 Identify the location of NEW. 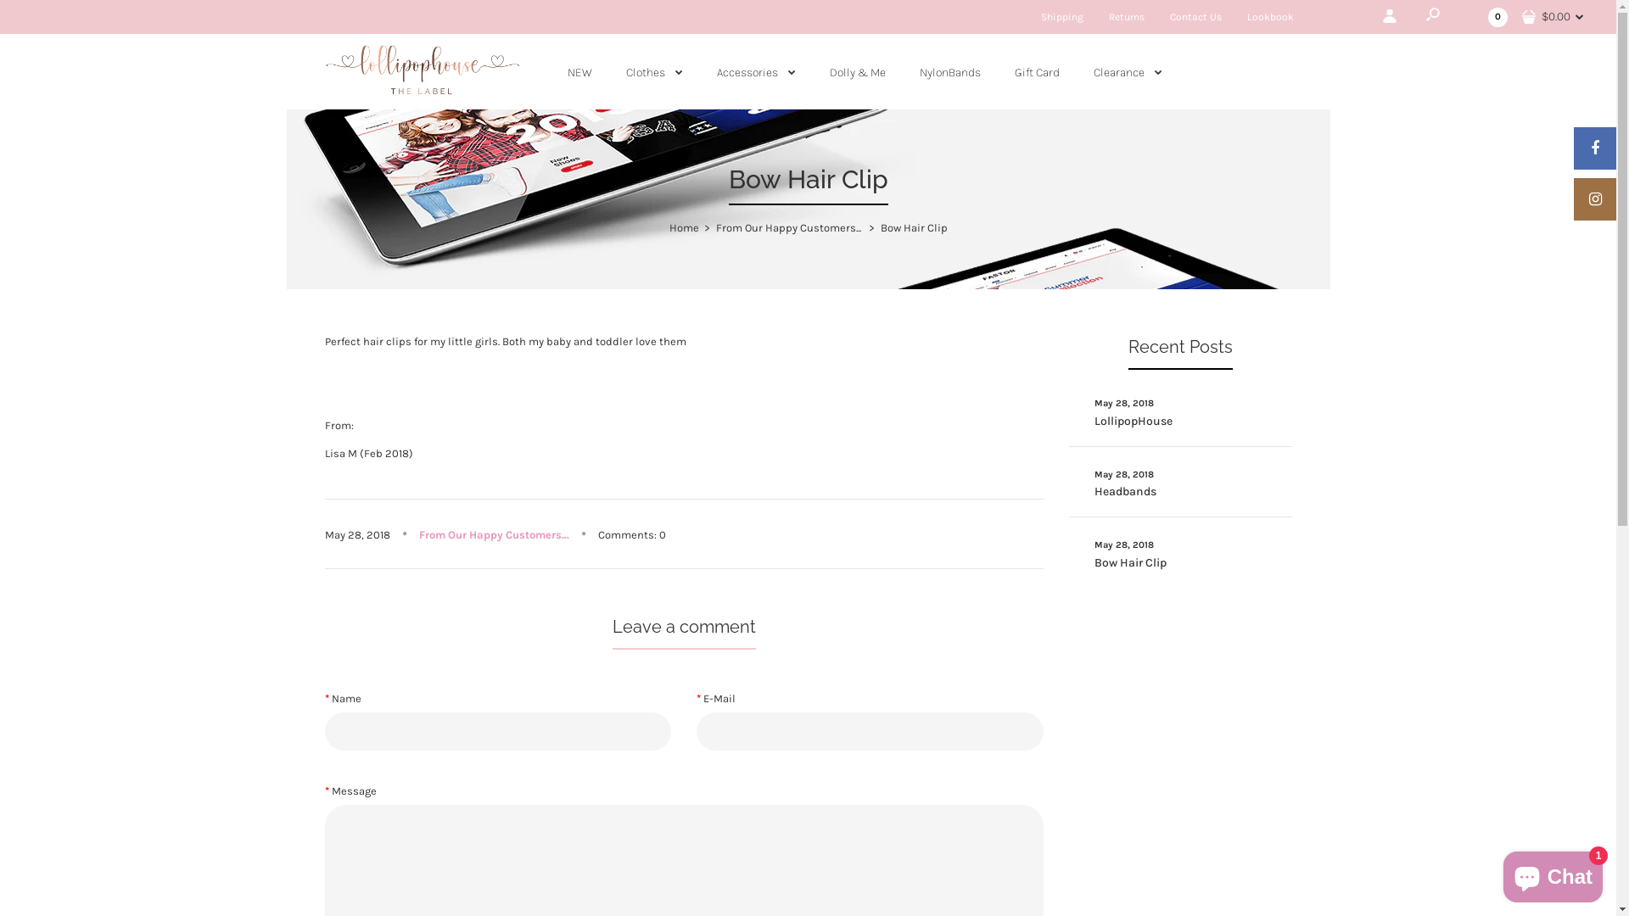
(580, 71).